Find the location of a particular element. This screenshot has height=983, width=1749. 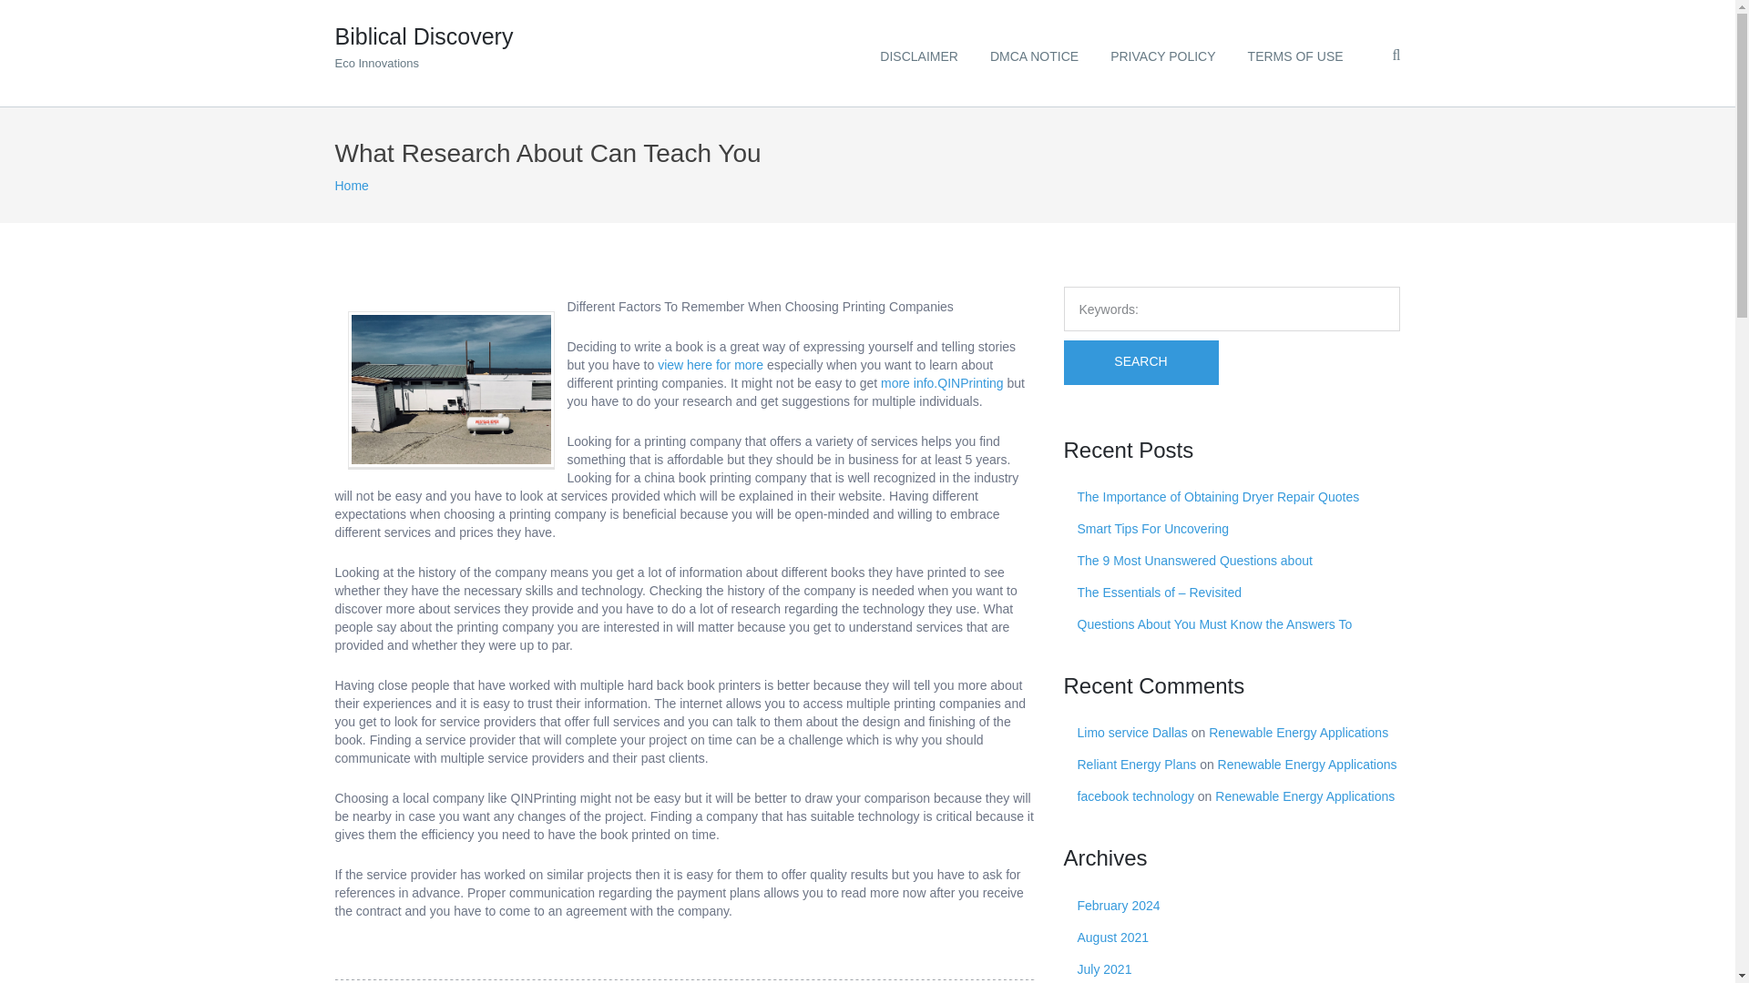

Questions About You Must Know the Answers To is located at coordinates (1214, 624).